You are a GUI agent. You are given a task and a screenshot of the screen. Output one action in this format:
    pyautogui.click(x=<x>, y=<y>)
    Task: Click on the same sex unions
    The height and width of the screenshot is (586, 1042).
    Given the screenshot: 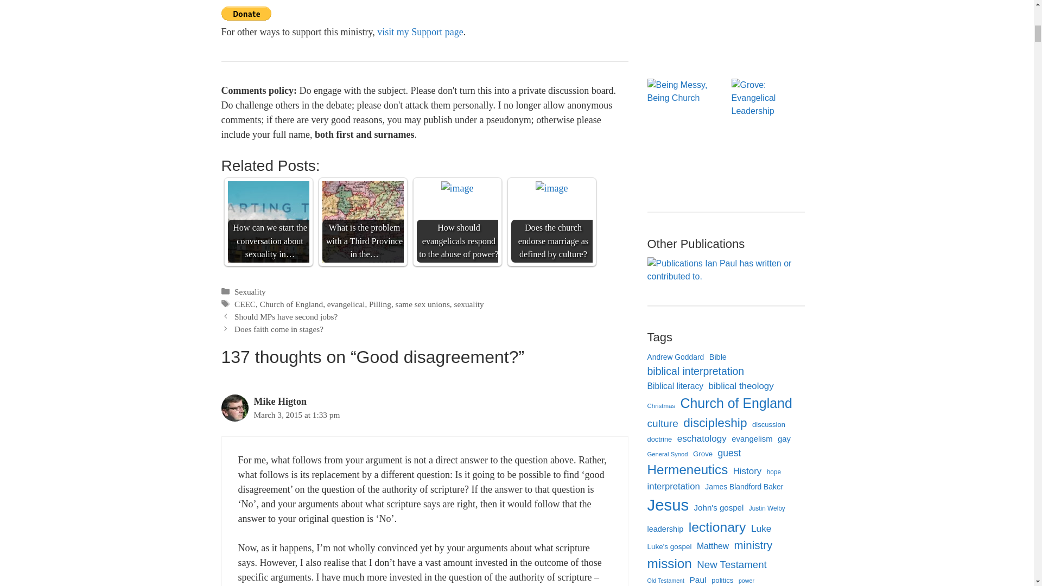 What is the action you would take?
    pyautogui.click(x=423, y=304)
    